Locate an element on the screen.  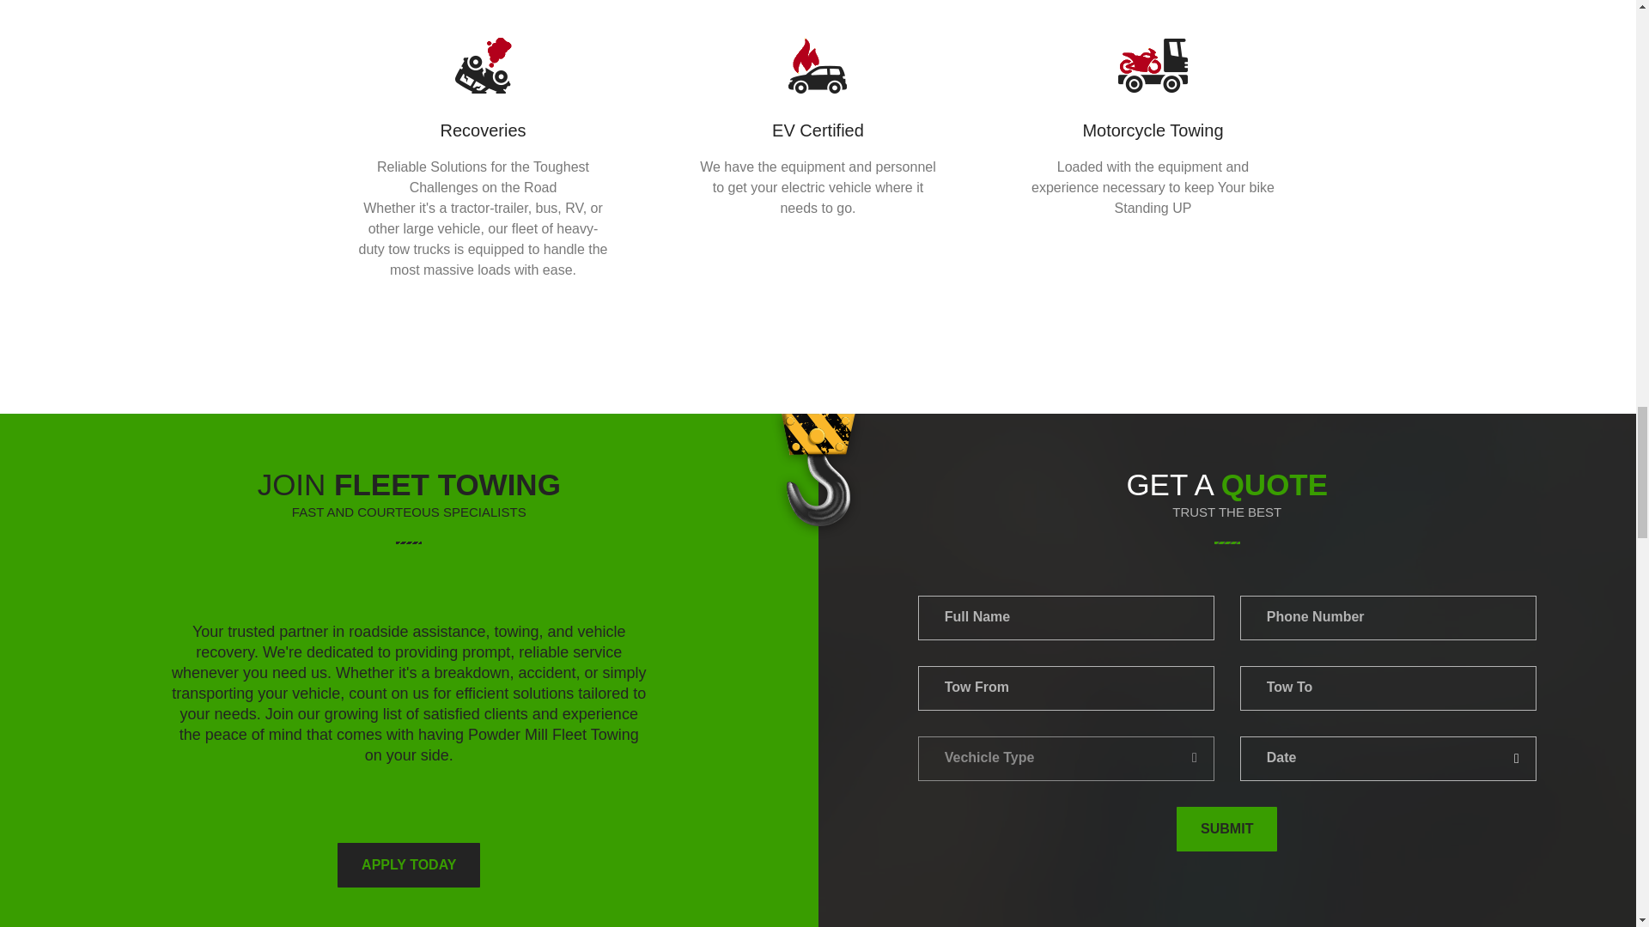
APPLY TODAY is located at coordinates (409, 864).